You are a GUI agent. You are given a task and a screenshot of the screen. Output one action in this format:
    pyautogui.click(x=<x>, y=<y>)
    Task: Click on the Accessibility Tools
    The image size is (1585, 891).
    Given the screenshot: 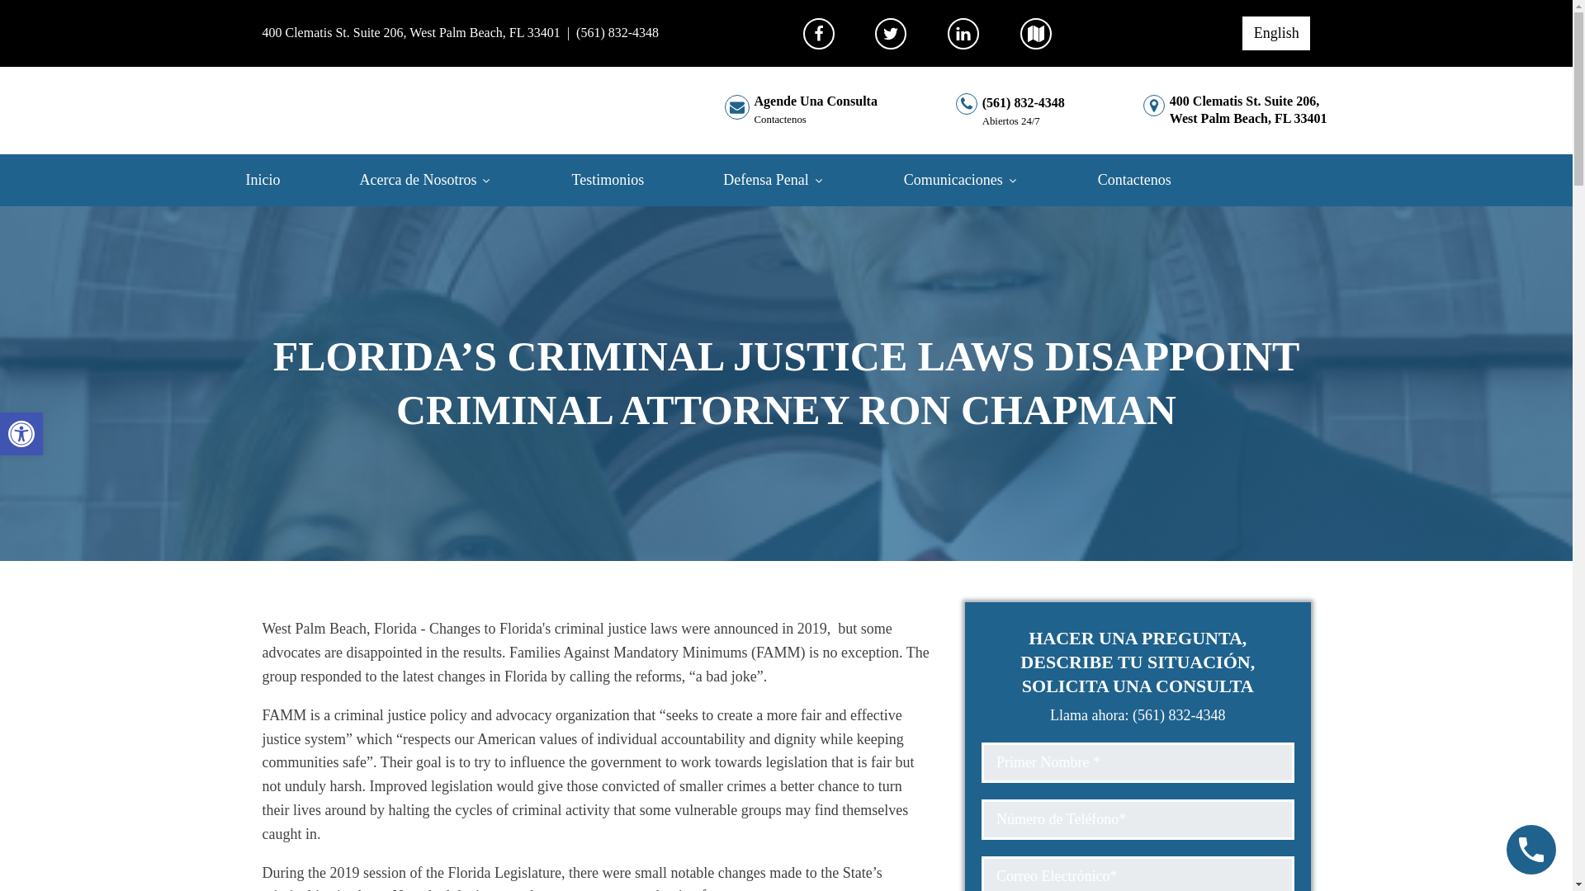 What is the action you would take?
    pyautogui.click(x=449, y=180)
    